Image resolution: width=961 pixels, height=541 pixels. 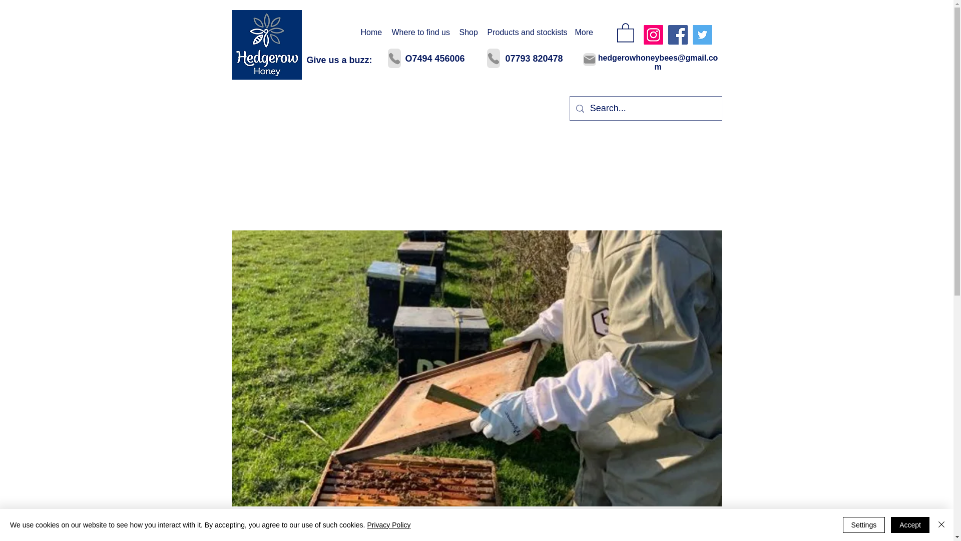 I want to click on Shop, so click(x=468, y=32).